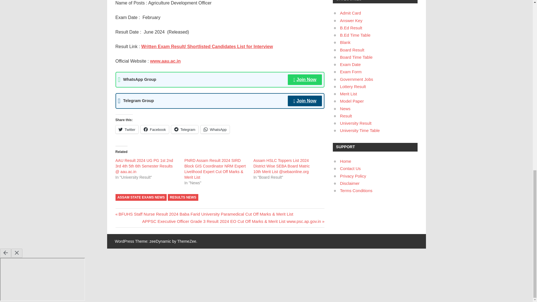 This screenshot has height=302, width=537. Describe the element at coordinates (185, 129) in the screenshot. I see `Click to share on Telegram` at that location.